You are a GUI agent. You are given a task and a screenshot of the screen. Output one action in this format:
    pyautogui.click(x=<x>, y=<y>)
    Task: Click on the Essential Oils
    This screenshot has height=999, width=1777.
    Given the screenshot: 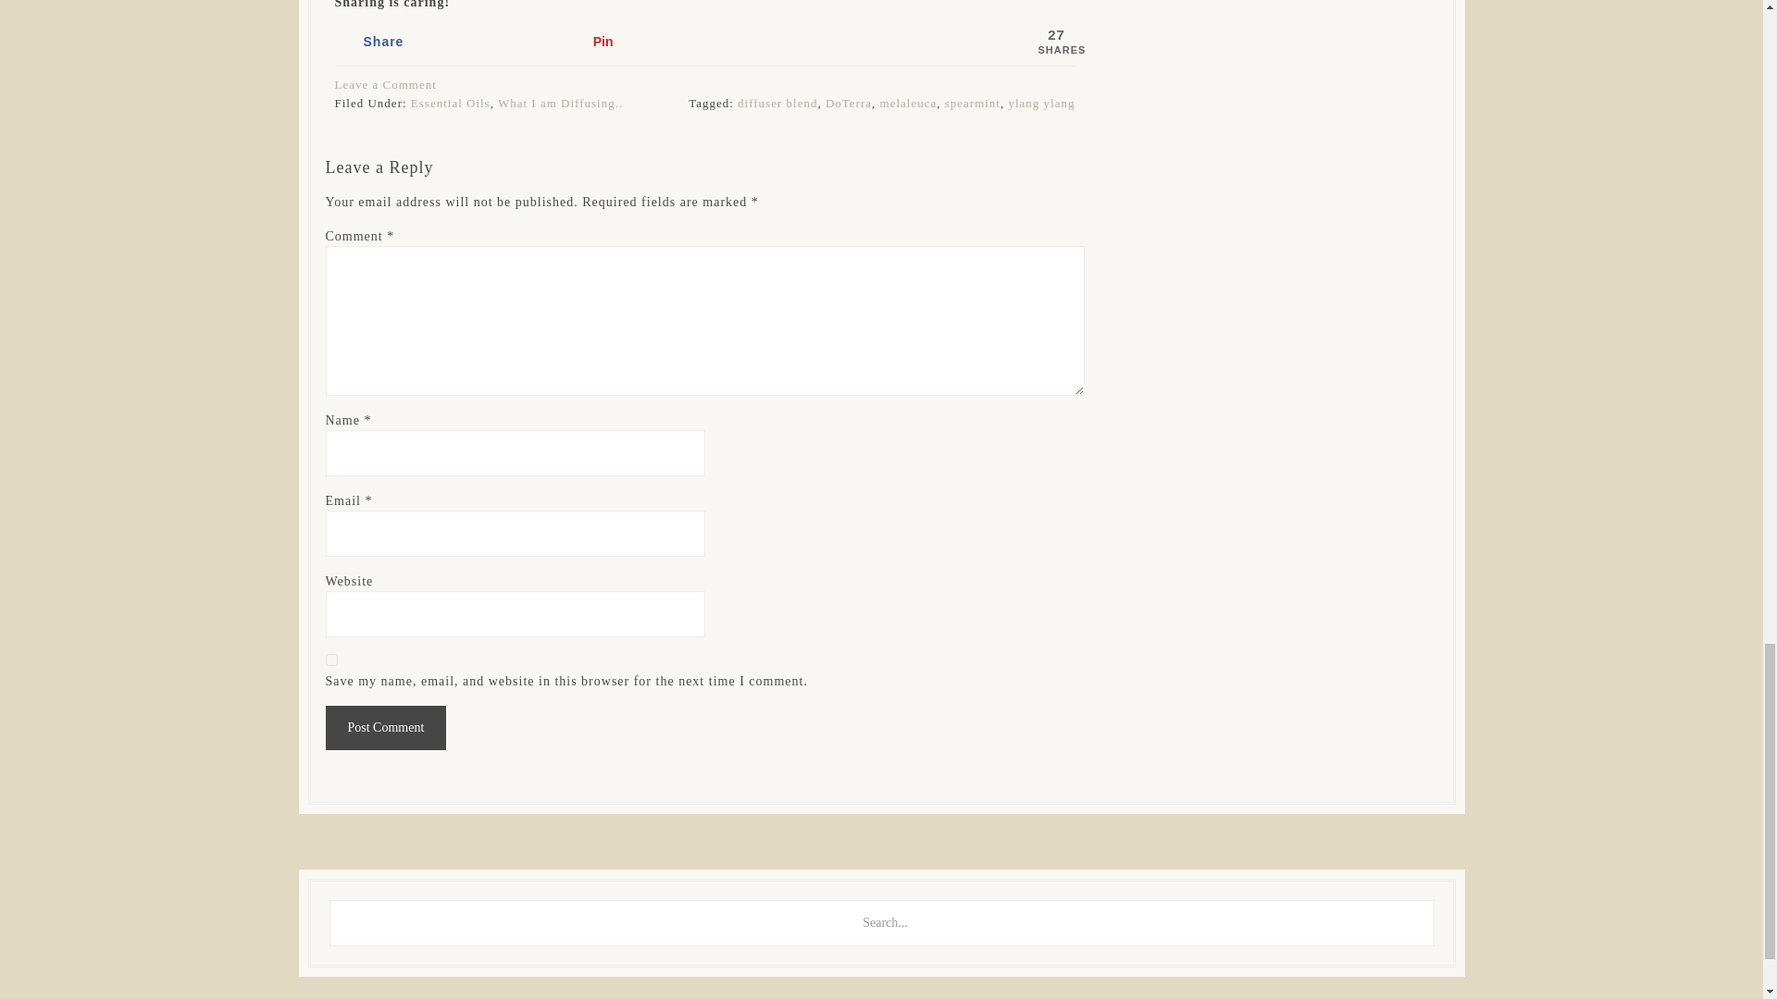 What is the action you would take?
    pyautogui.click(x=450, y=102)
    